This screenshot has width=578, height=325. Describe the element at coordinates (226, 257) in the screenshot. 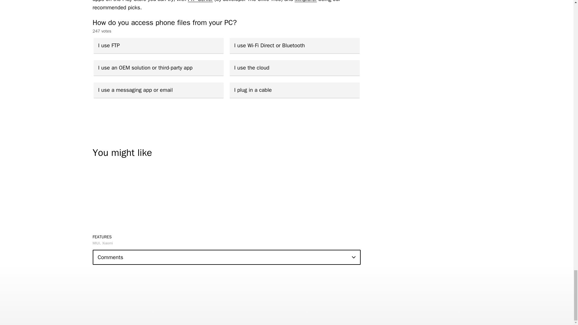

I see `Comments` at that location.